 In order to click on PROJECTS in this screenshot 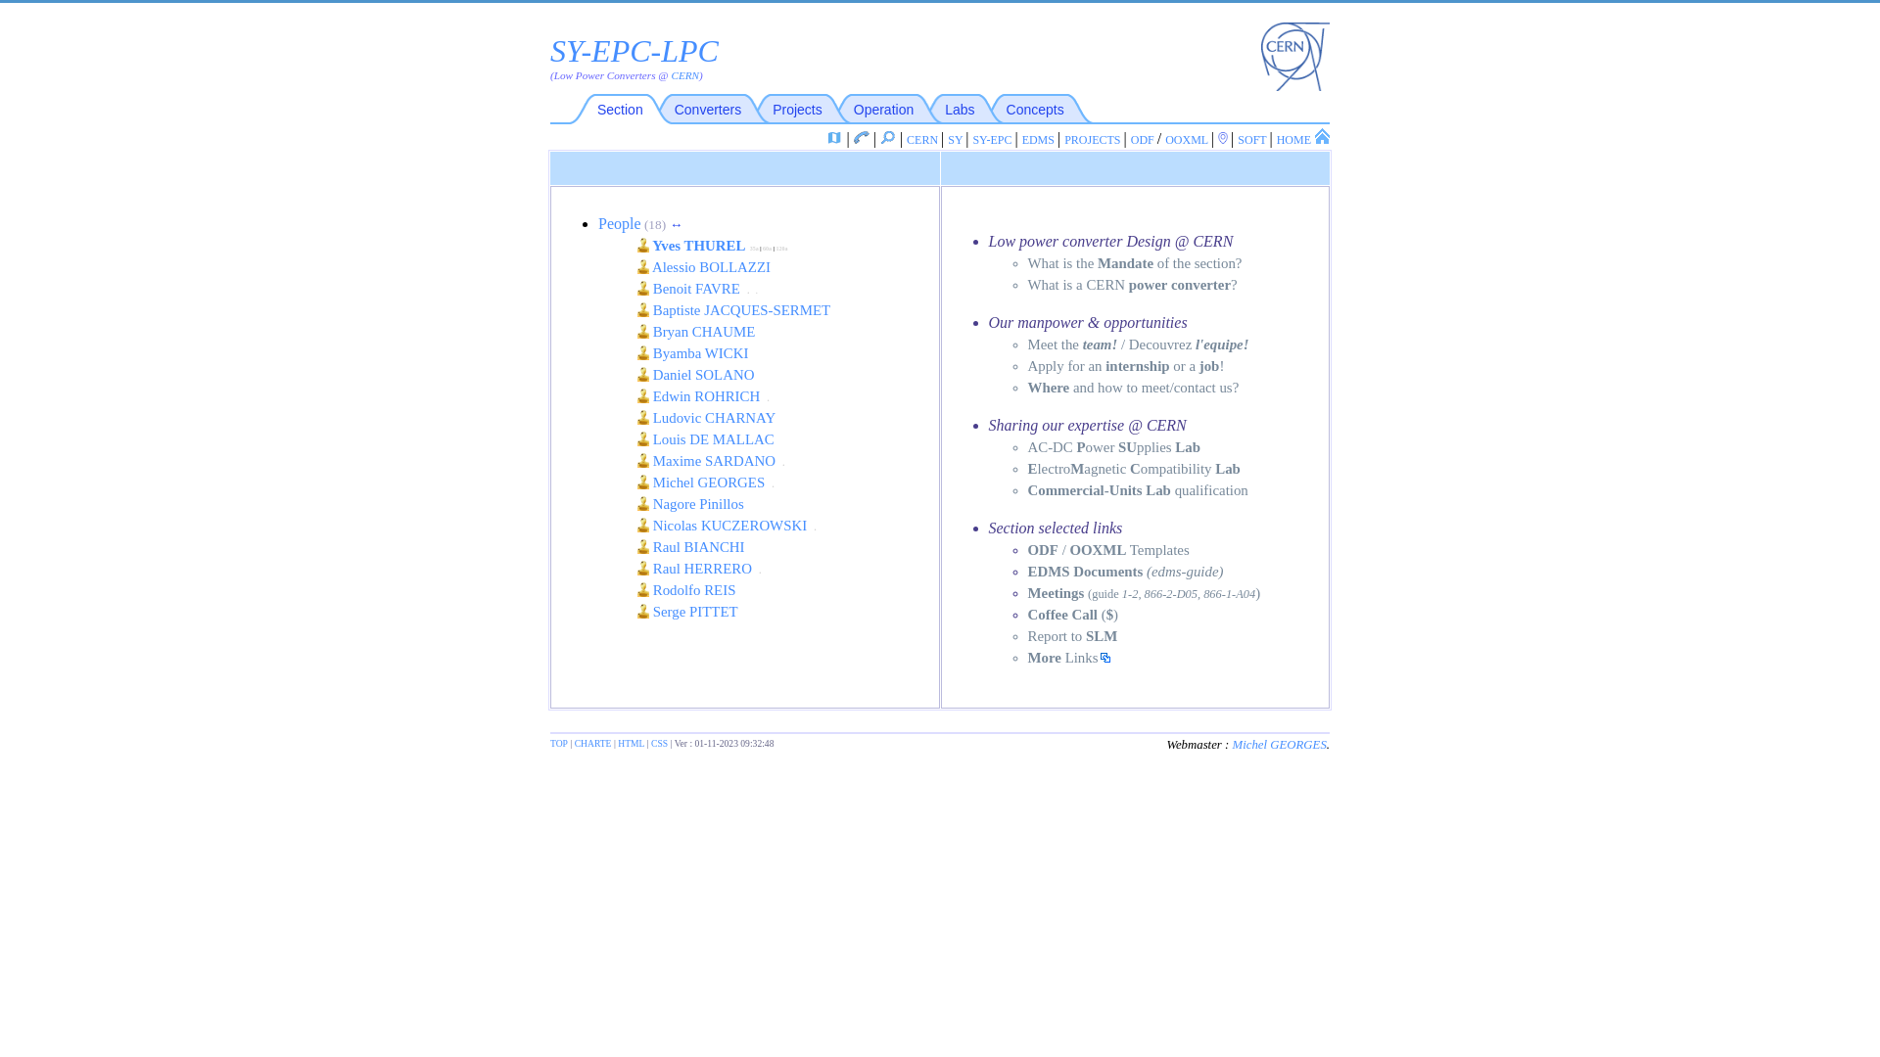, I will do `click(1094, 140)`.